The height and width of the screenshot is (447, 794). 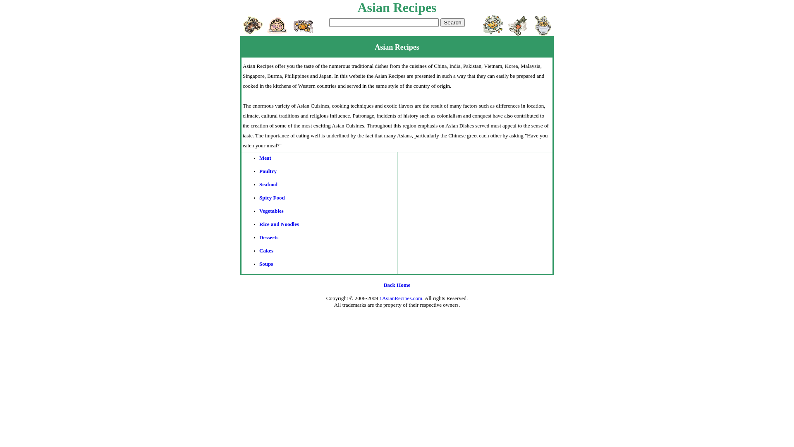 I want to click on Back Home, so click(x=397, y=285).